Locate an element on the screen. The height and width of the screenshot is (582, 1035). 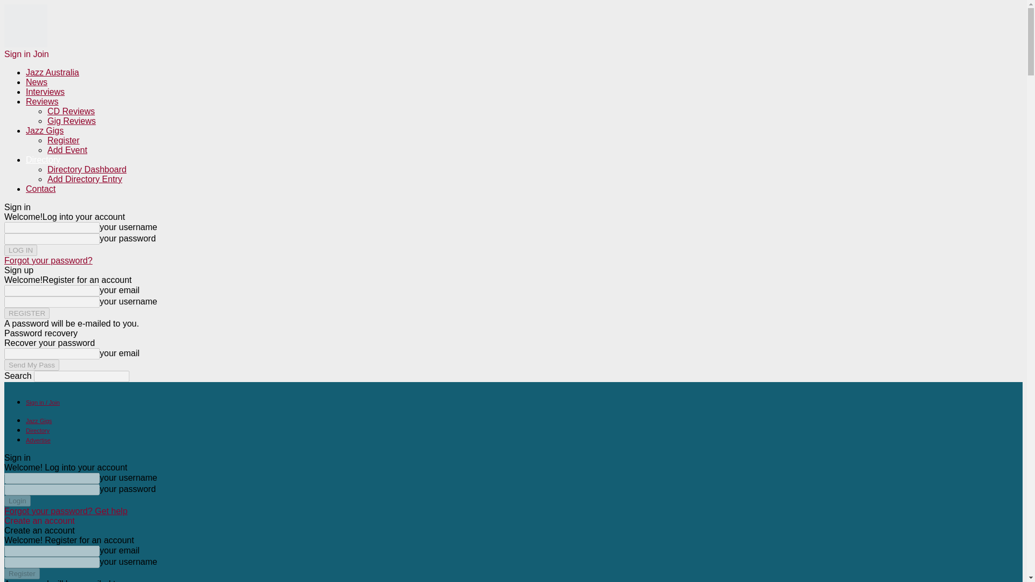
Jazz Australia is located at coordinates (53, 72).